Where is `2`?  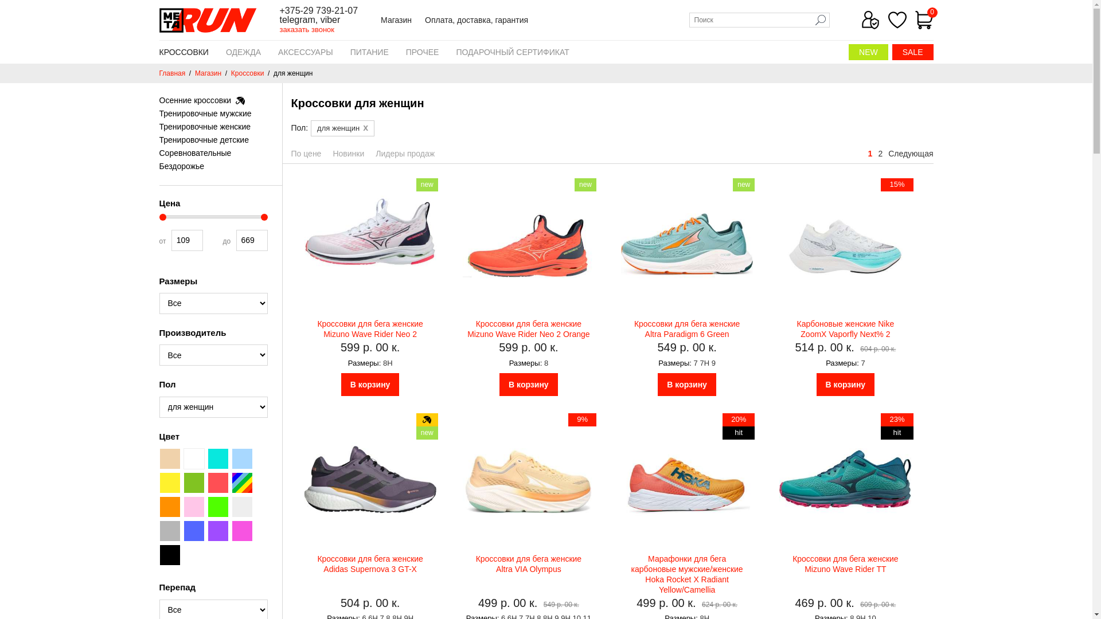 2 is located at coordinates (880, 154).